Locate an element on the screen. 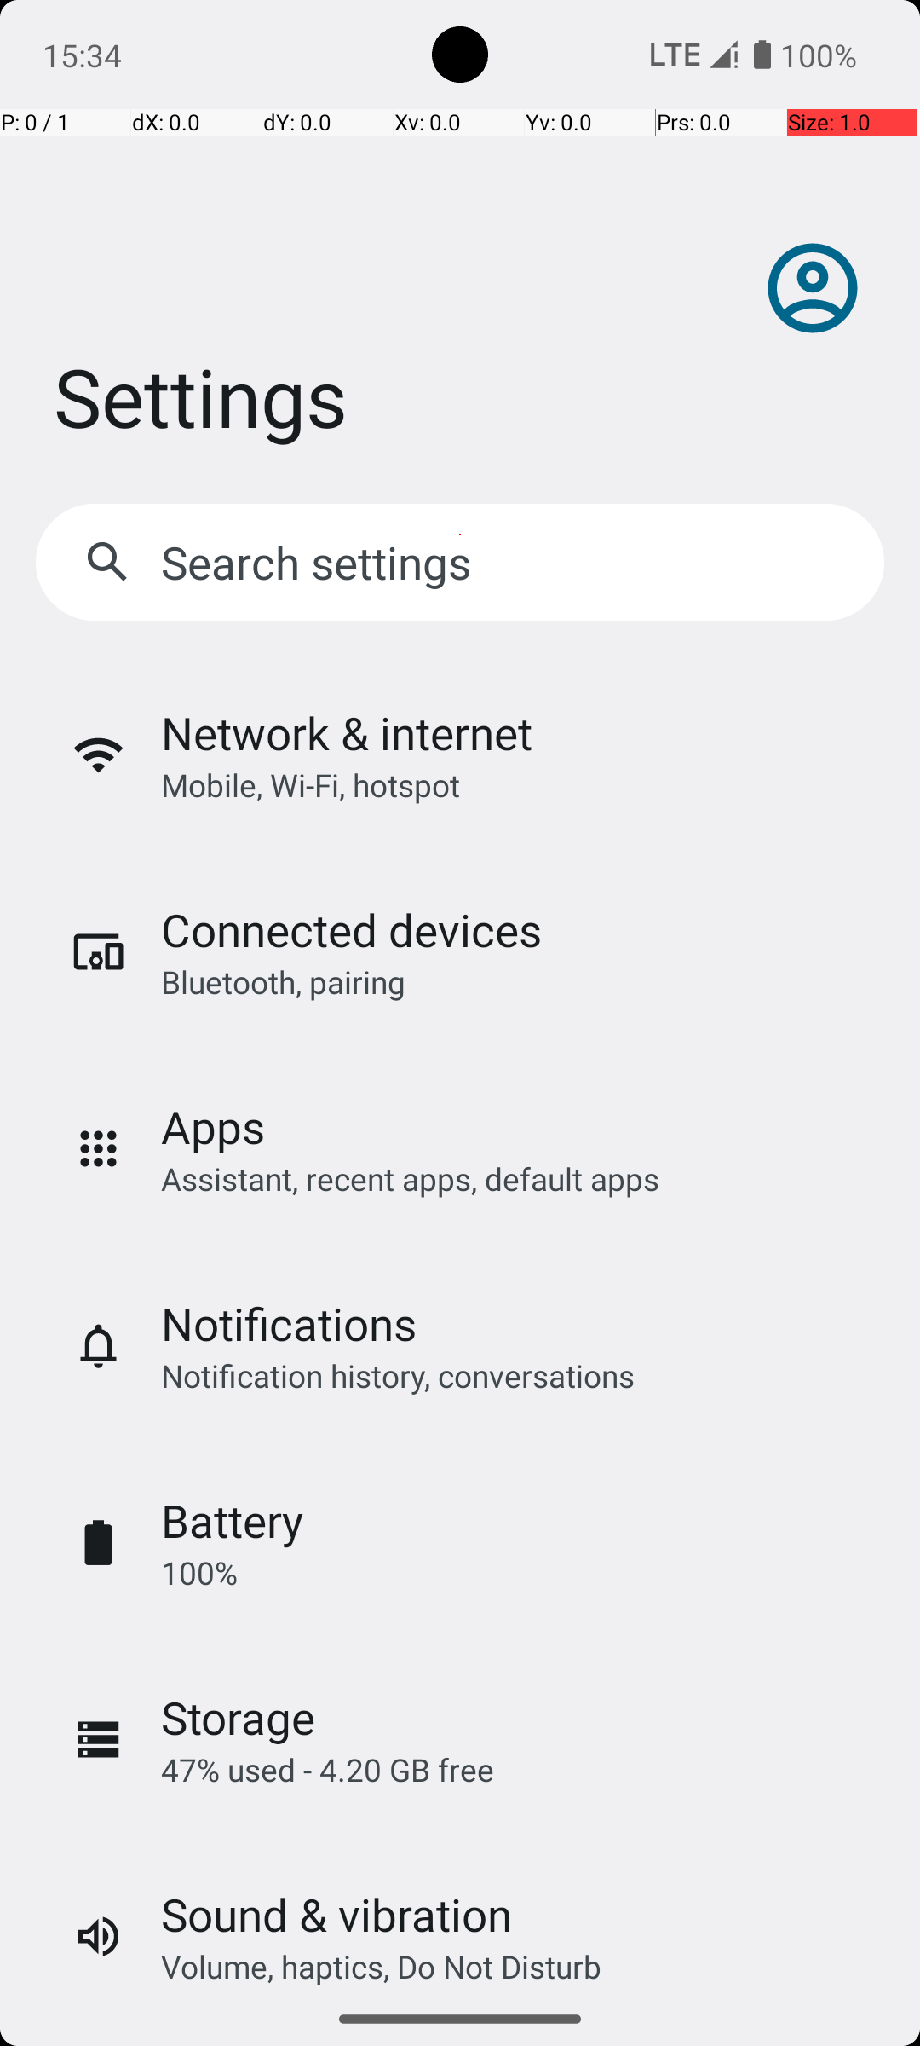  47% used - 4.20 GB free is located at coordinates (327, 1770).